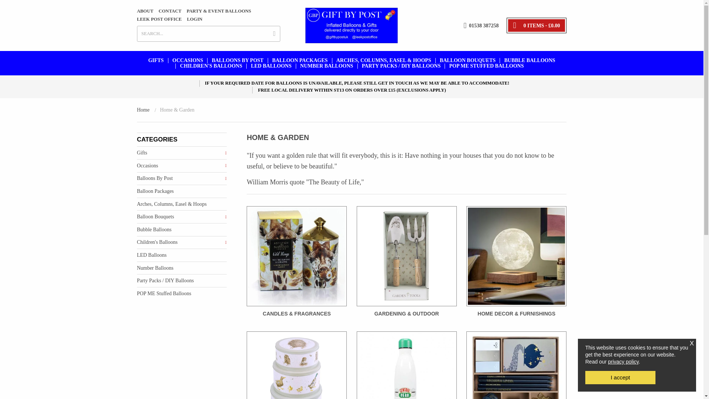 Image resolution: width=709 pixels, height=399 pixels. I want to click on OCCASIONS, so click(188, 60).